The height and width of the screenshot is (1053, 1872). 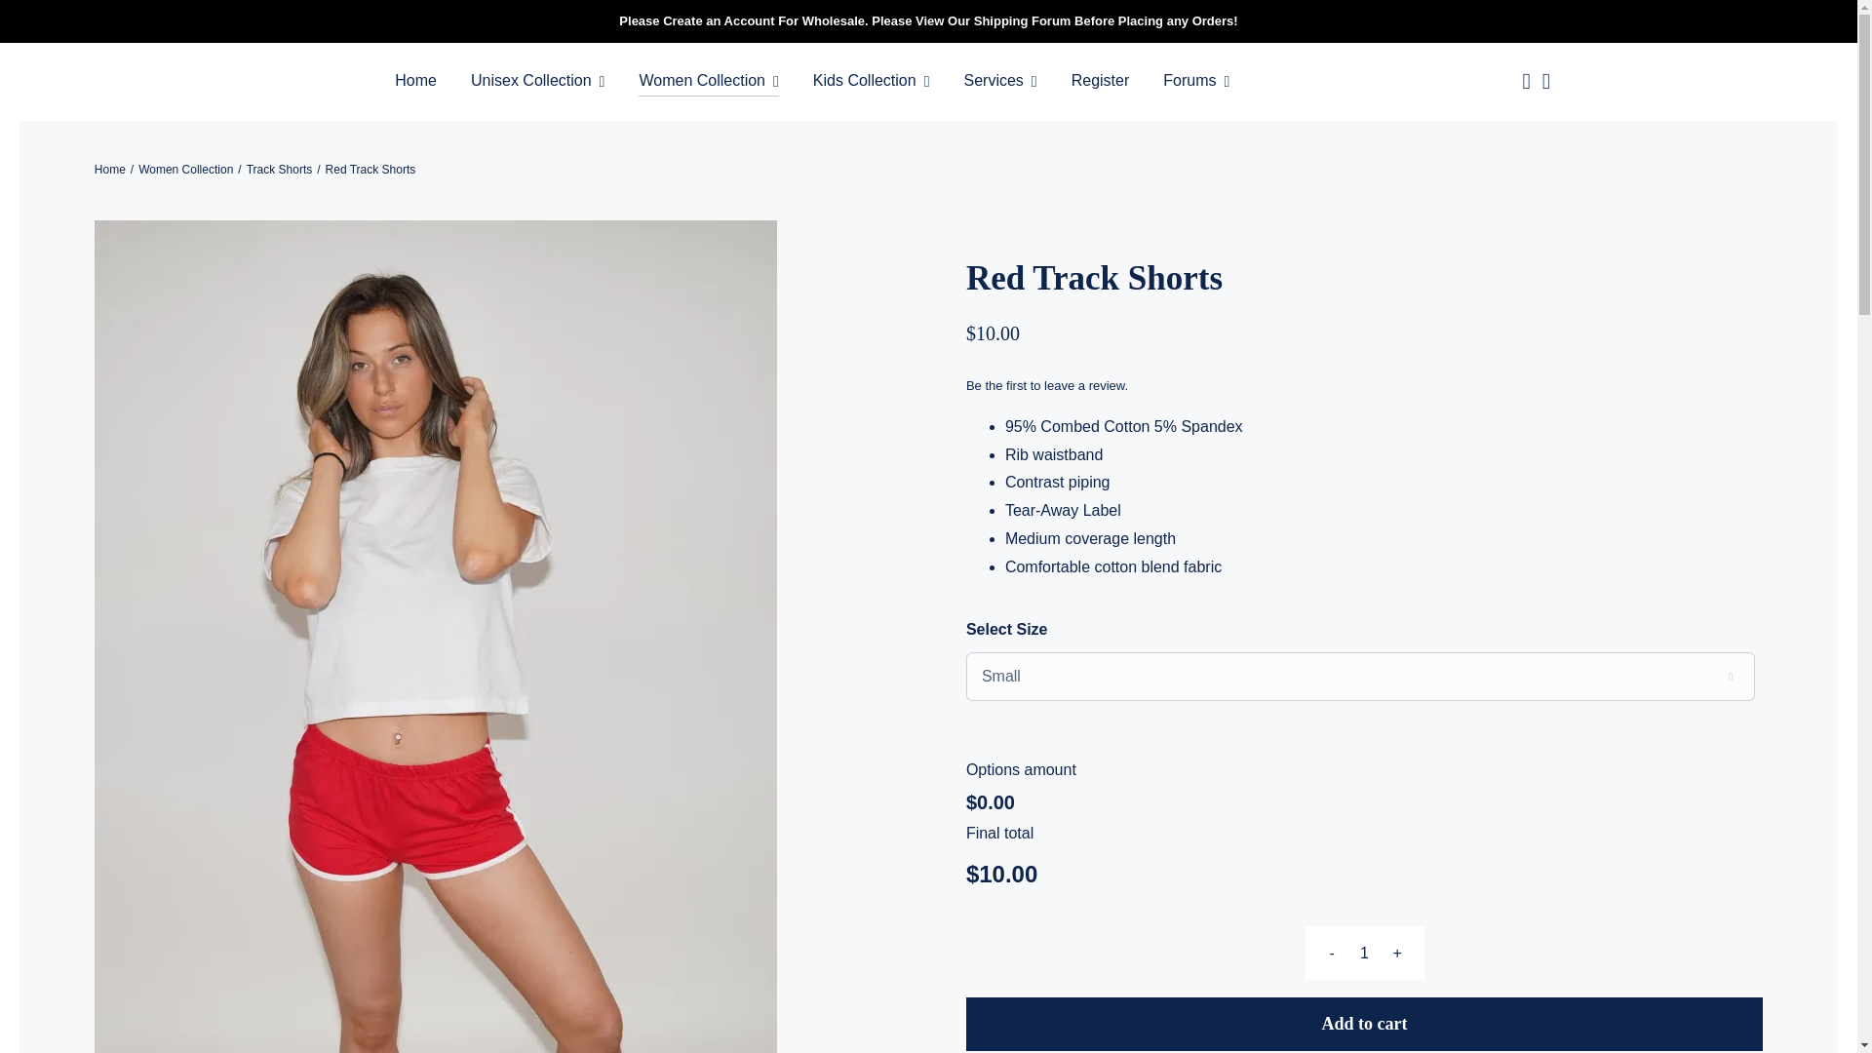 What do you see at coordinates (872, 82) in the screenshot?
I see `Kids Collection` at bounding box center [872, 82].